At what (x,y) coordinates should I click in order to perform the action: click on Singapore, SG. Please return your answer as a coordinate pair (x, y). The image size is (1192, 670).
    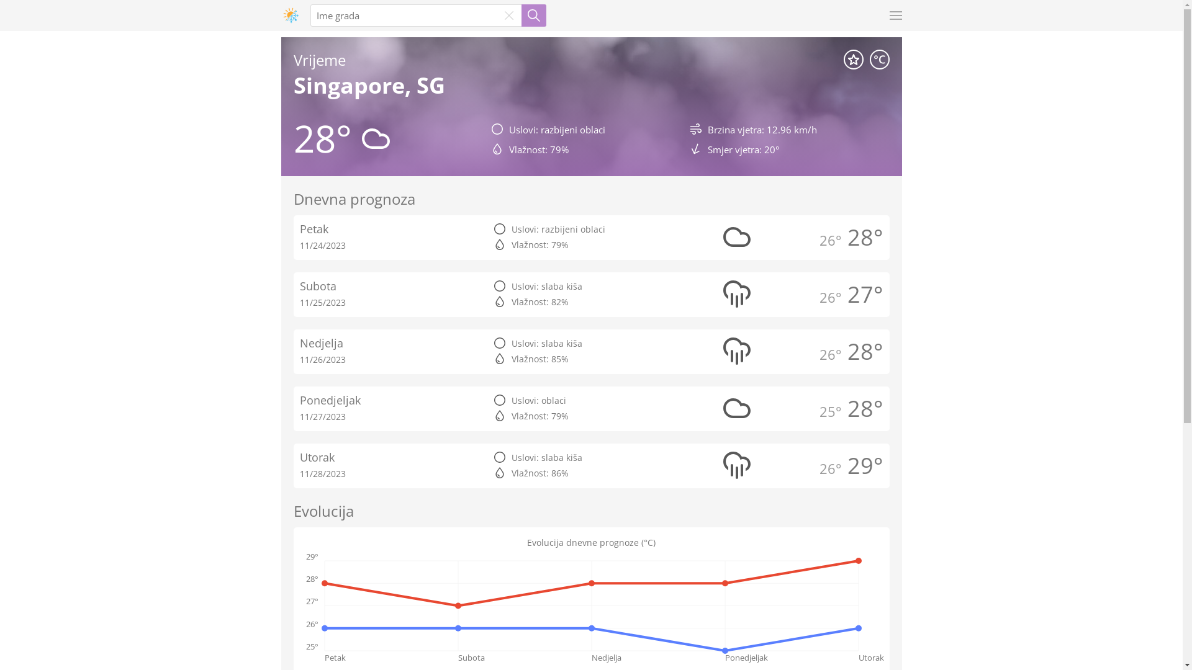
    Looking at the image, I should click on (369, 86).